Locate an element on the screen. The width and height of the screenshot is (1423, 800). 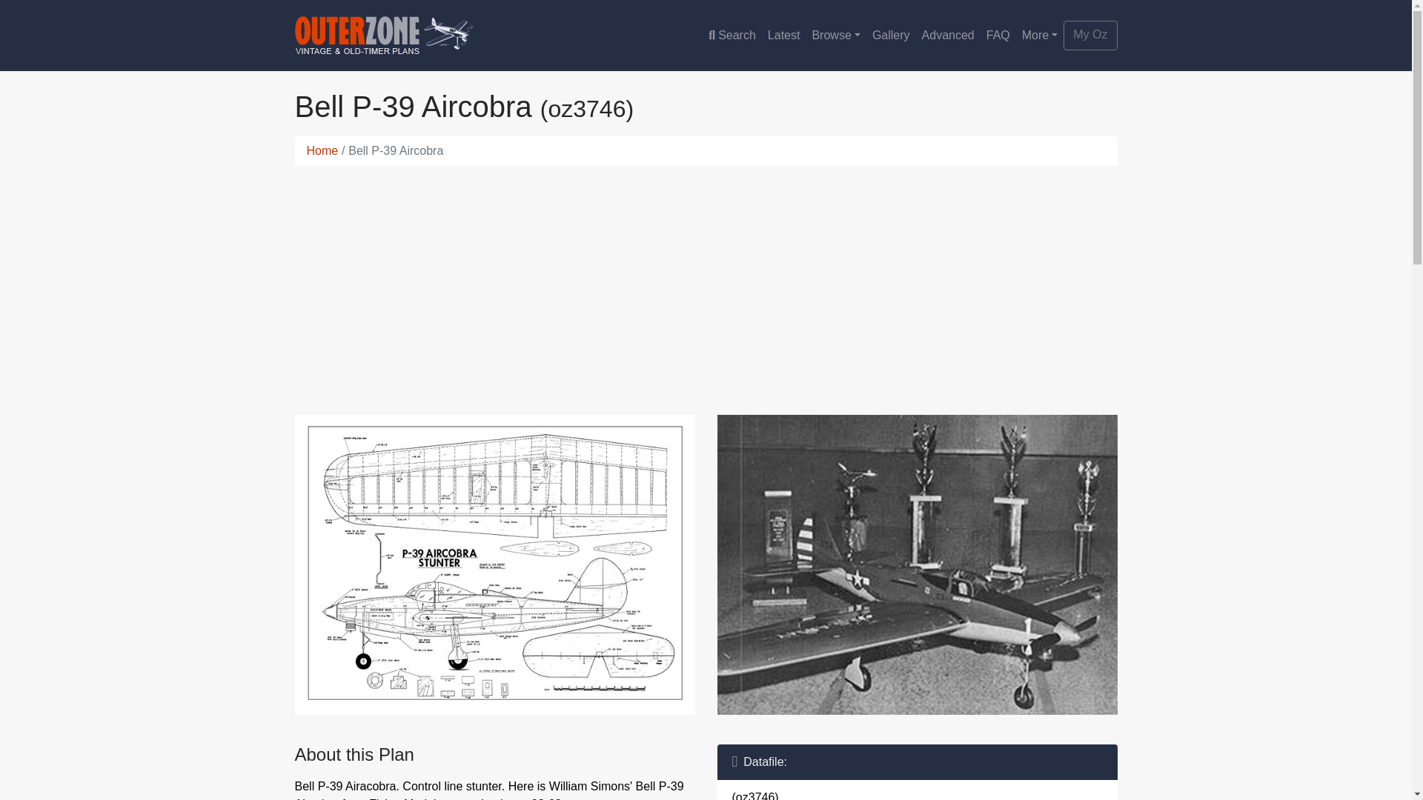
My Oz is located at coordinates (1089, 36).